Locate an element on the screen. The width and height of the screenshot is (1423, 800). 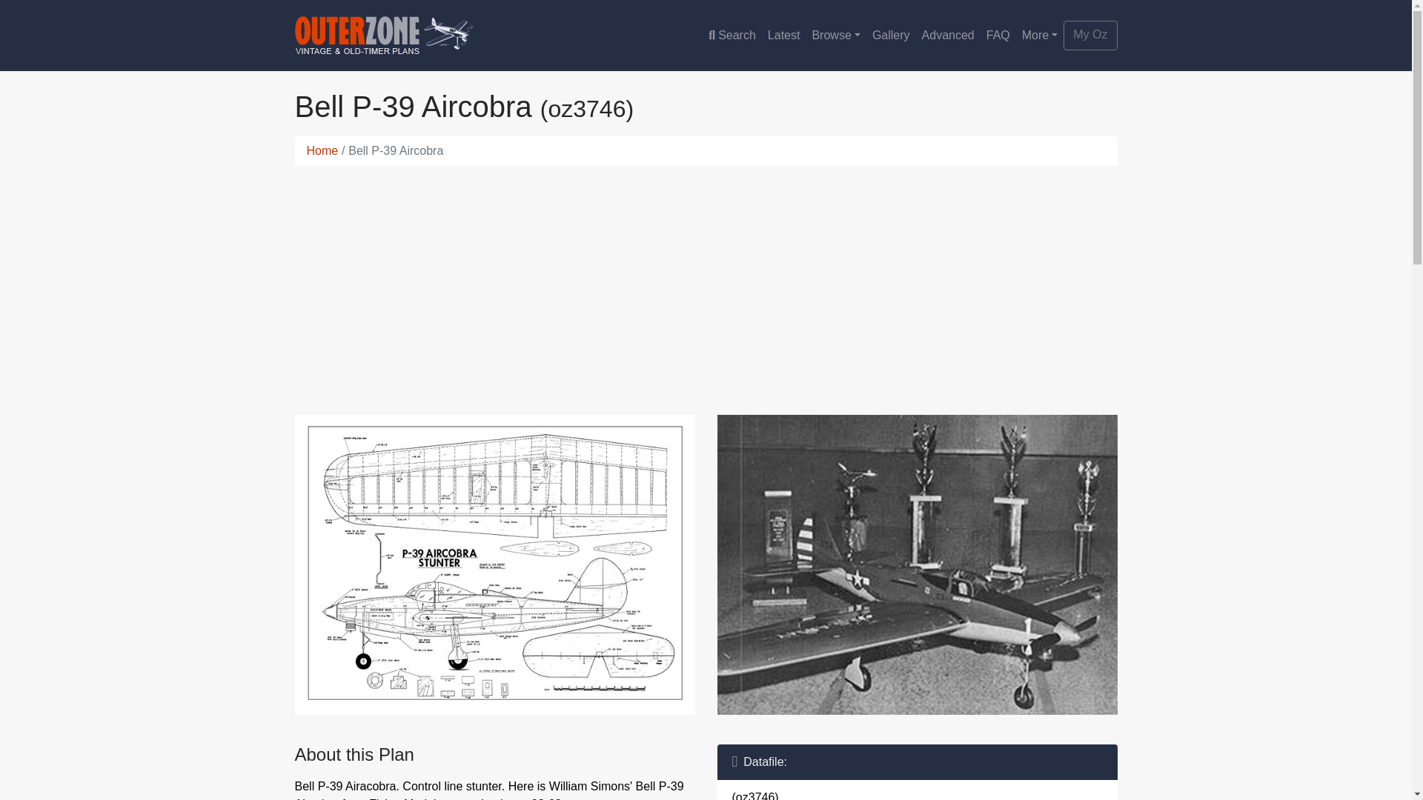
My Oz is located at coordinates (1089, 36).